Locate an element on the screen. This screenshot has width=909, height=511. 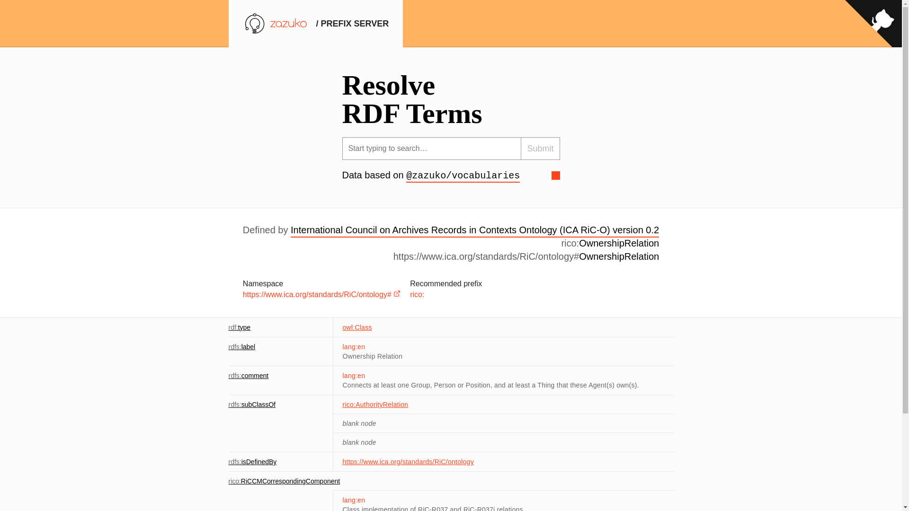
rdfs: subClassOf is located at coordinates (251, 404).